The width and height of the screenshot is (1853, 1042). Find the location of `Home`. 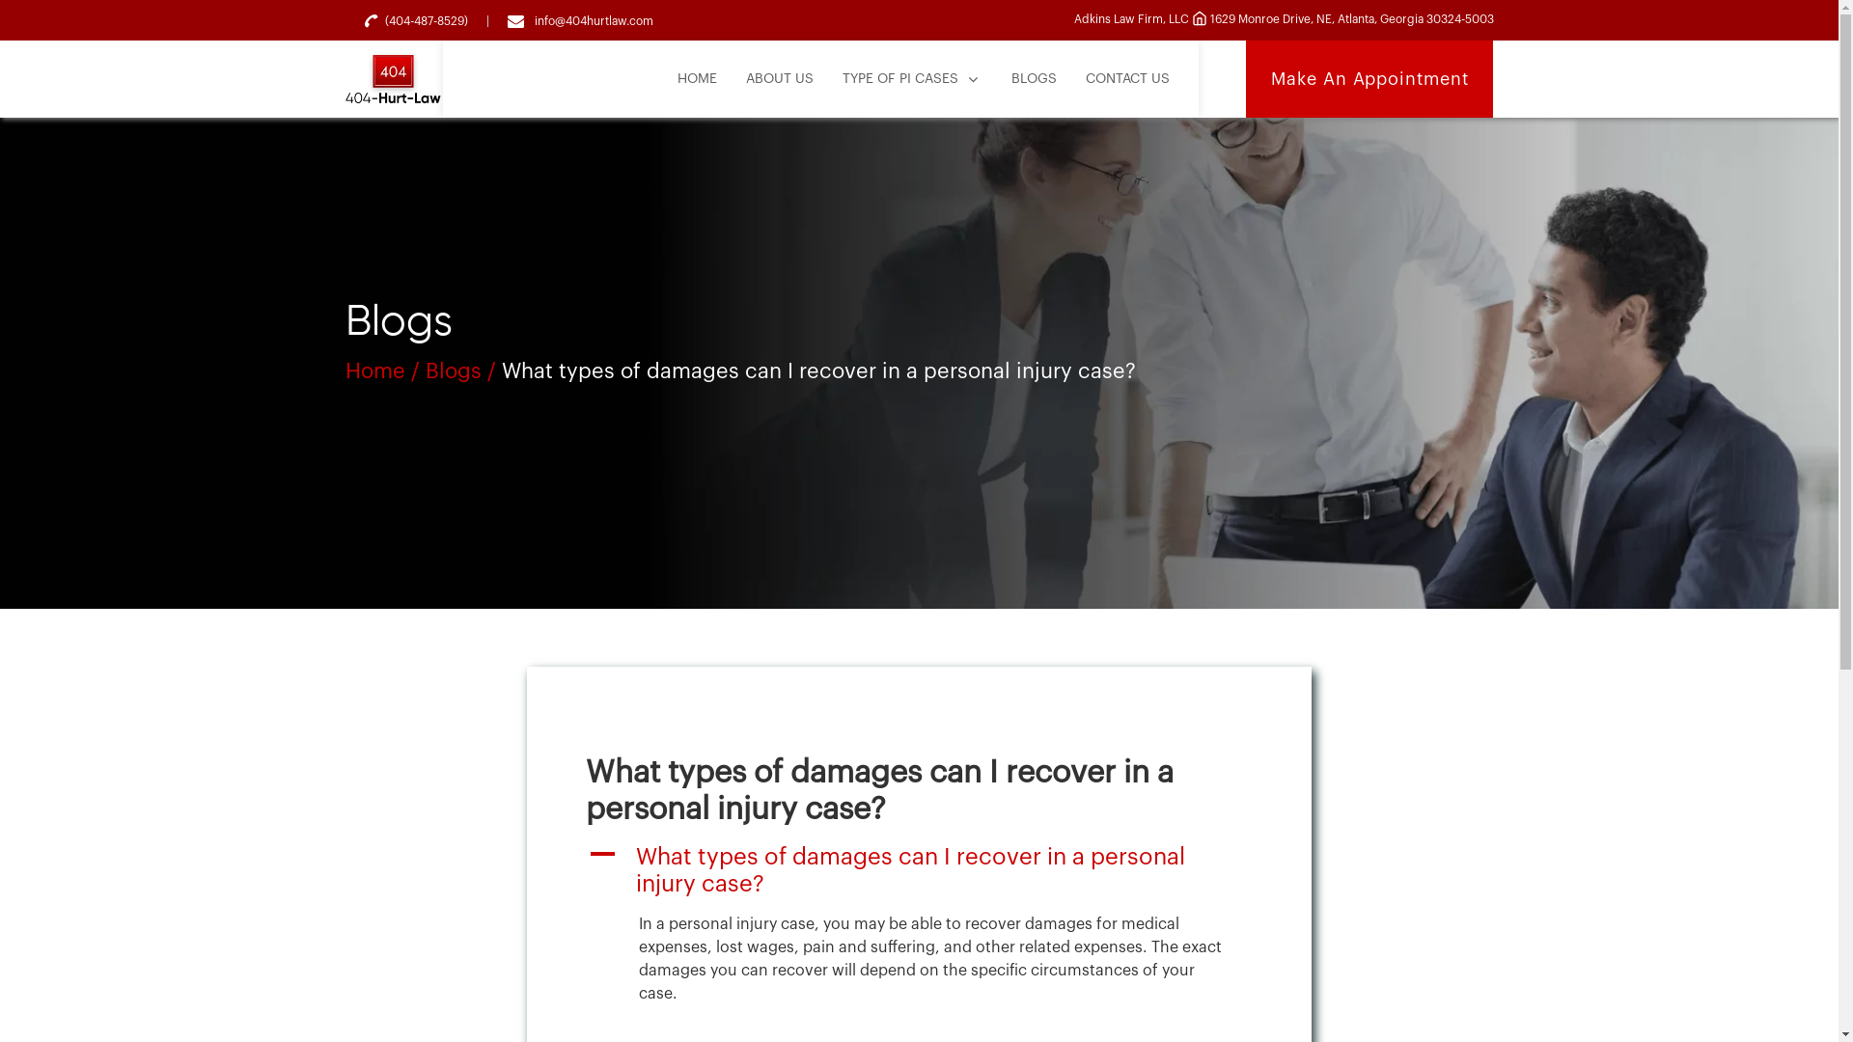

Home is located at coordinates (375, 370).